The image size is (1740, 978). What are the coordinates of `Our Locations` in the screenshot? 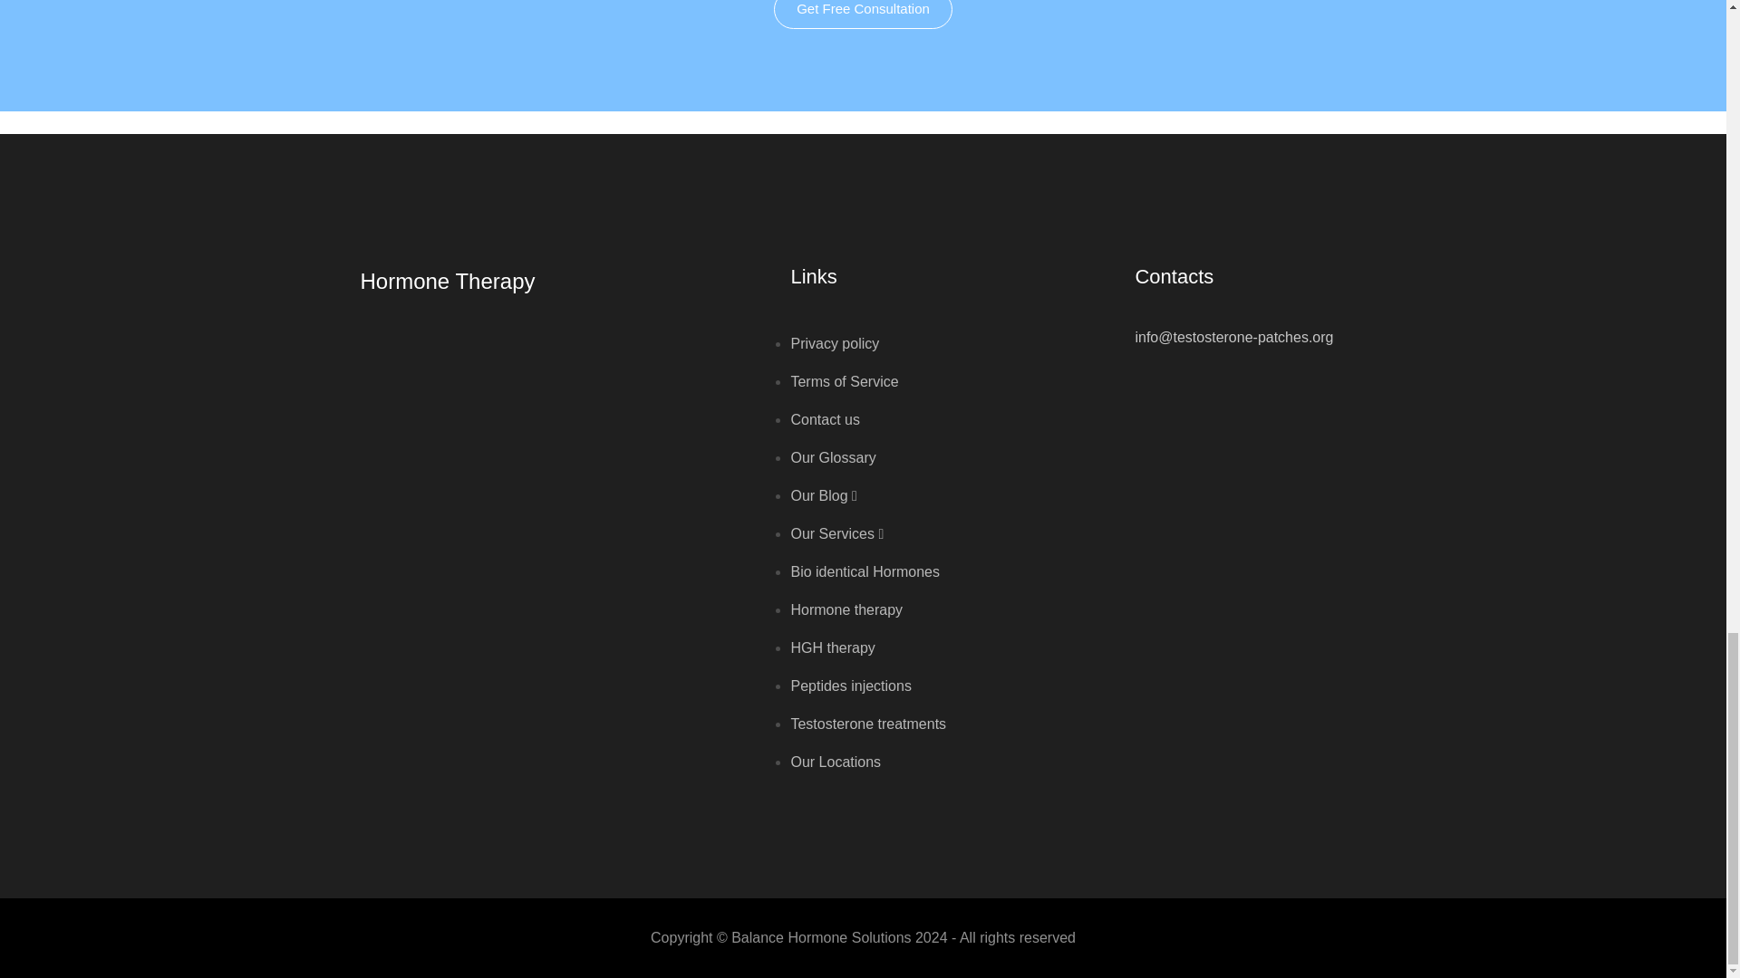 It's located at (835, 761).